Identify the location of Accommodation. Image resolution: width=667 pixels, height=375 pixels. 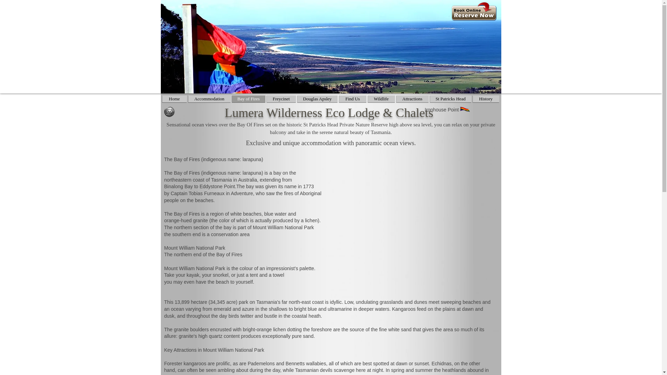
(209, 99).